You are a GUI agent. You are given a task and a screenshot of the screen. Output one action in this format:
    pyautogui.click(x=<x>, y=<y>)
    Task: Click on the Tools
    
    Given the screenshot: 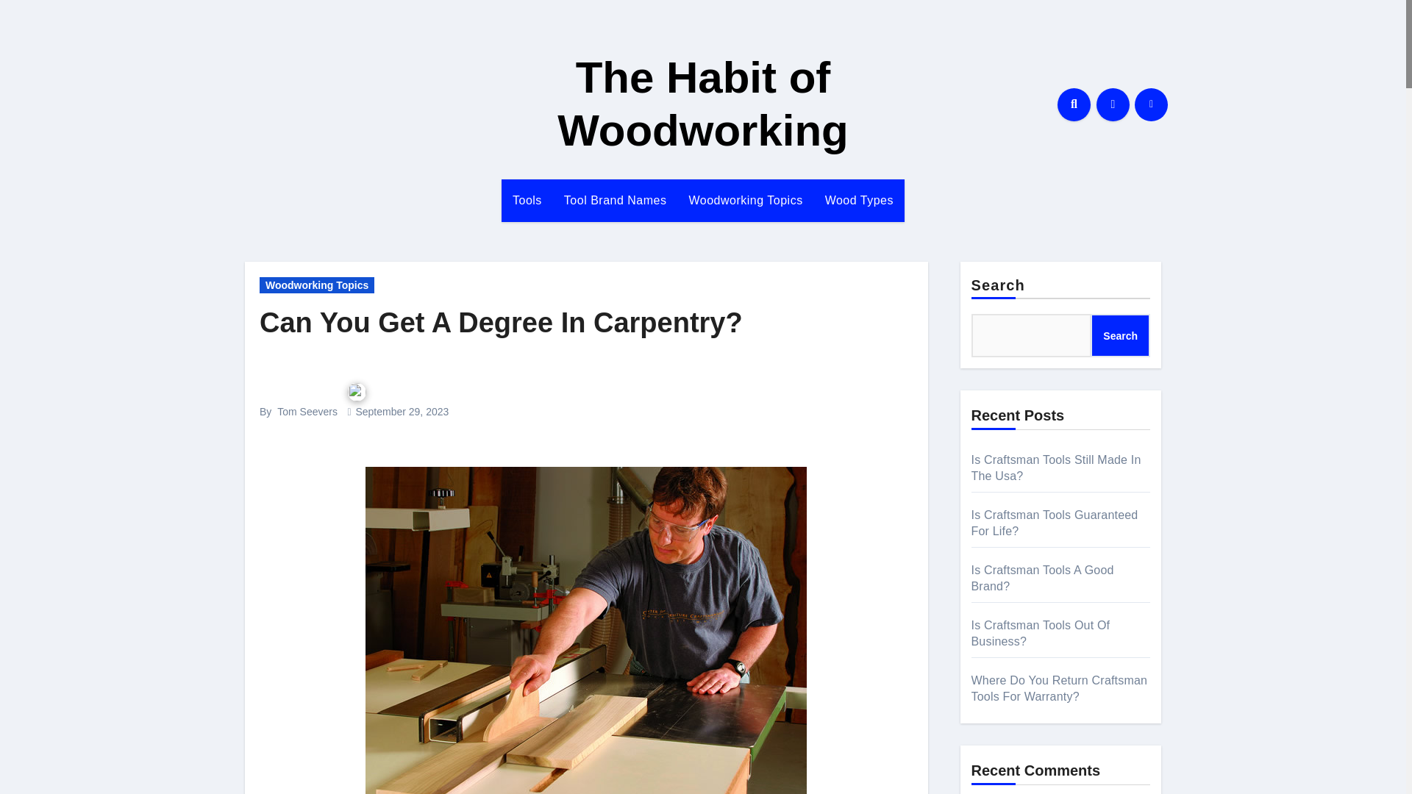 What is the action you would take?
    pyautogui.click(x=527, y=201)
    